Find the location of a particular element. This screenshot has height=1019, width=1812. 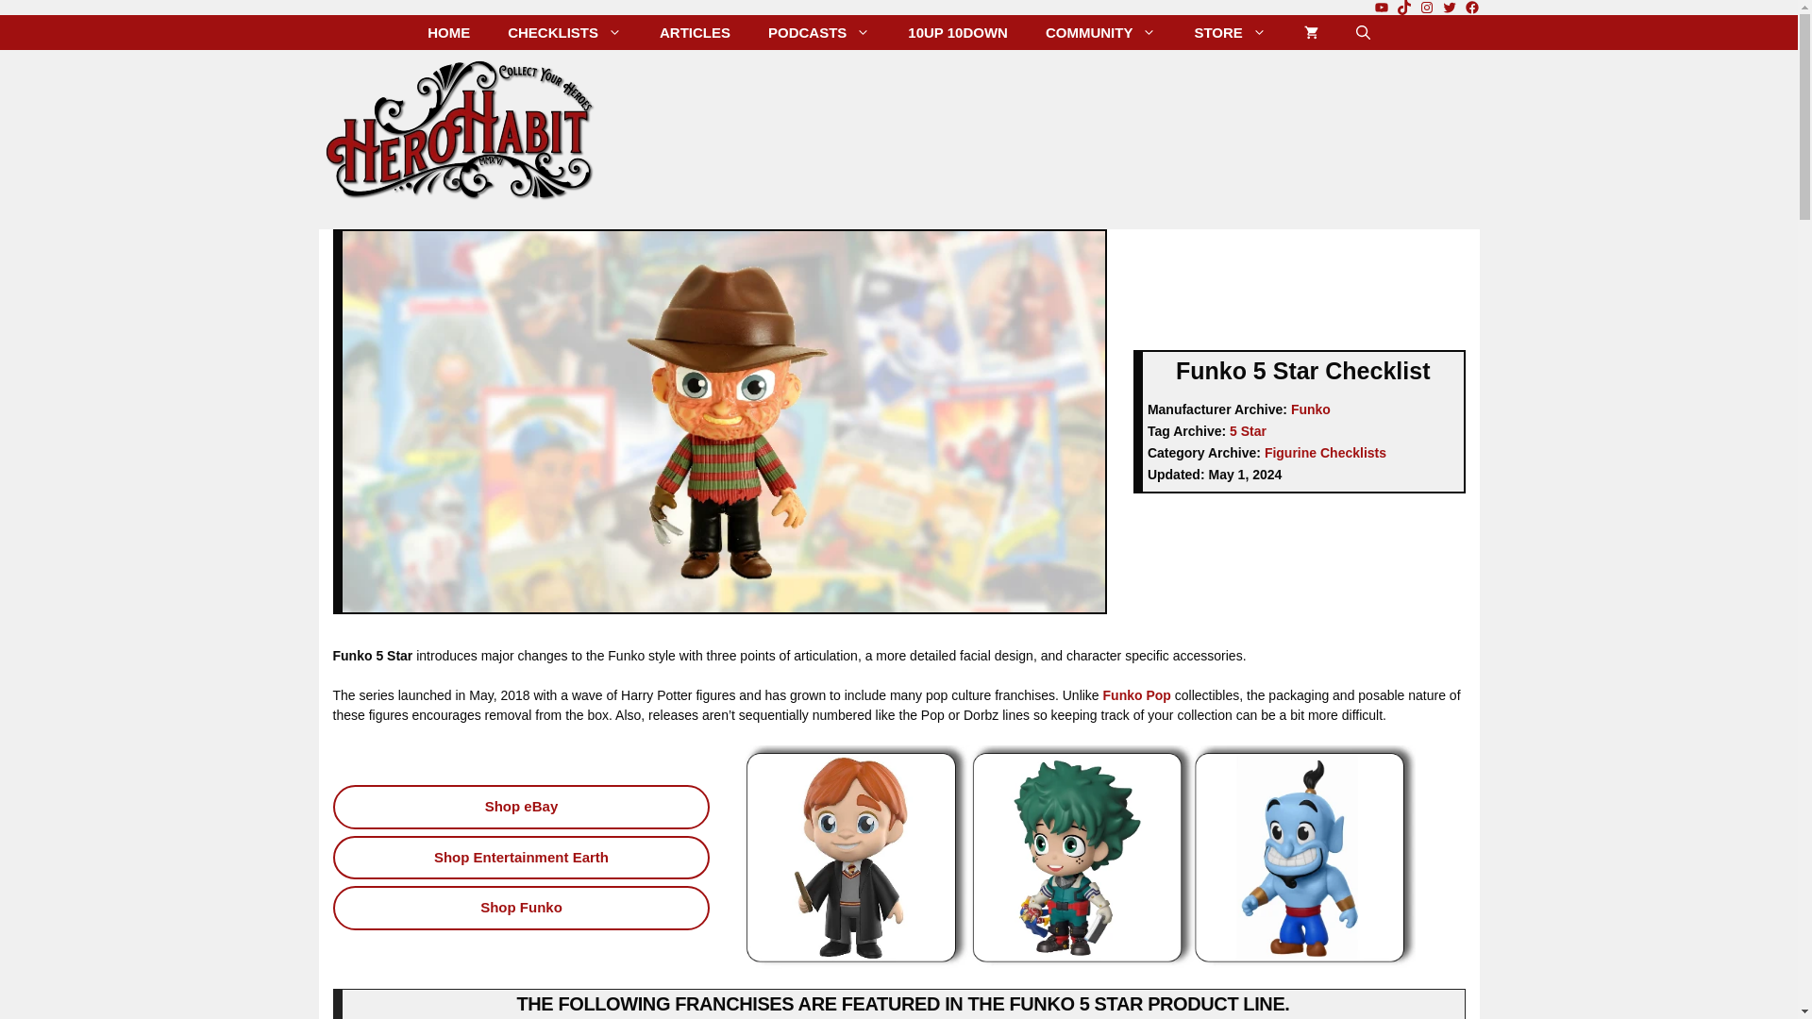

COMMUNITY is located at coordinates (1101, 32).